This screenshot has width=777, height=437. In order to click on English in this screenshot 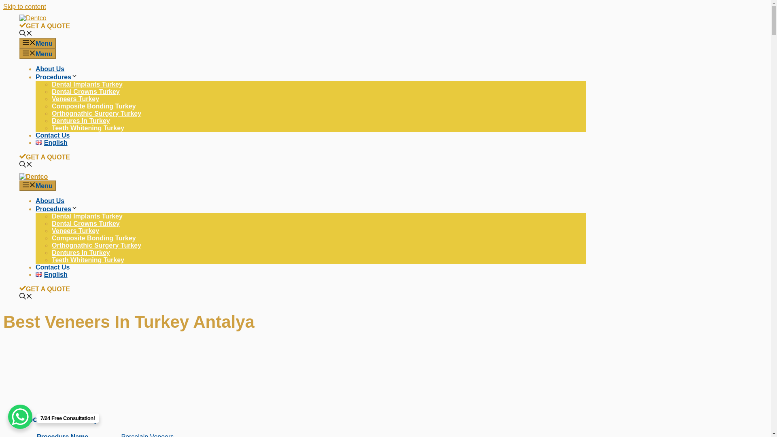, I will do `click(52, 274)`.